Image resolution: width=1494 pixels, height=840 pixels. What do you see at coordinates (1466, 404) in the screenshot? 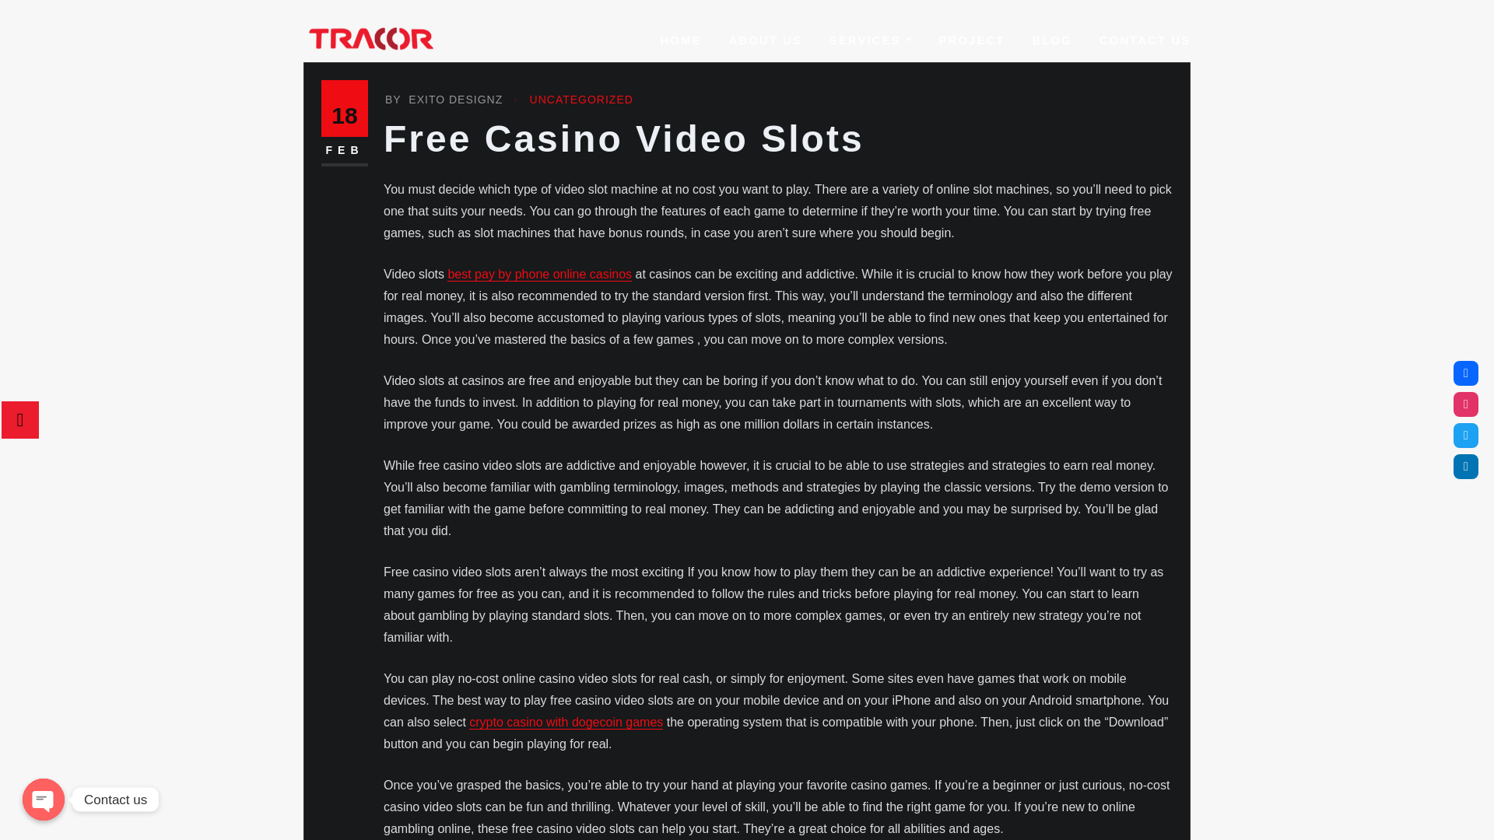
I see `Instagram` at bounding box center [1466, 404].